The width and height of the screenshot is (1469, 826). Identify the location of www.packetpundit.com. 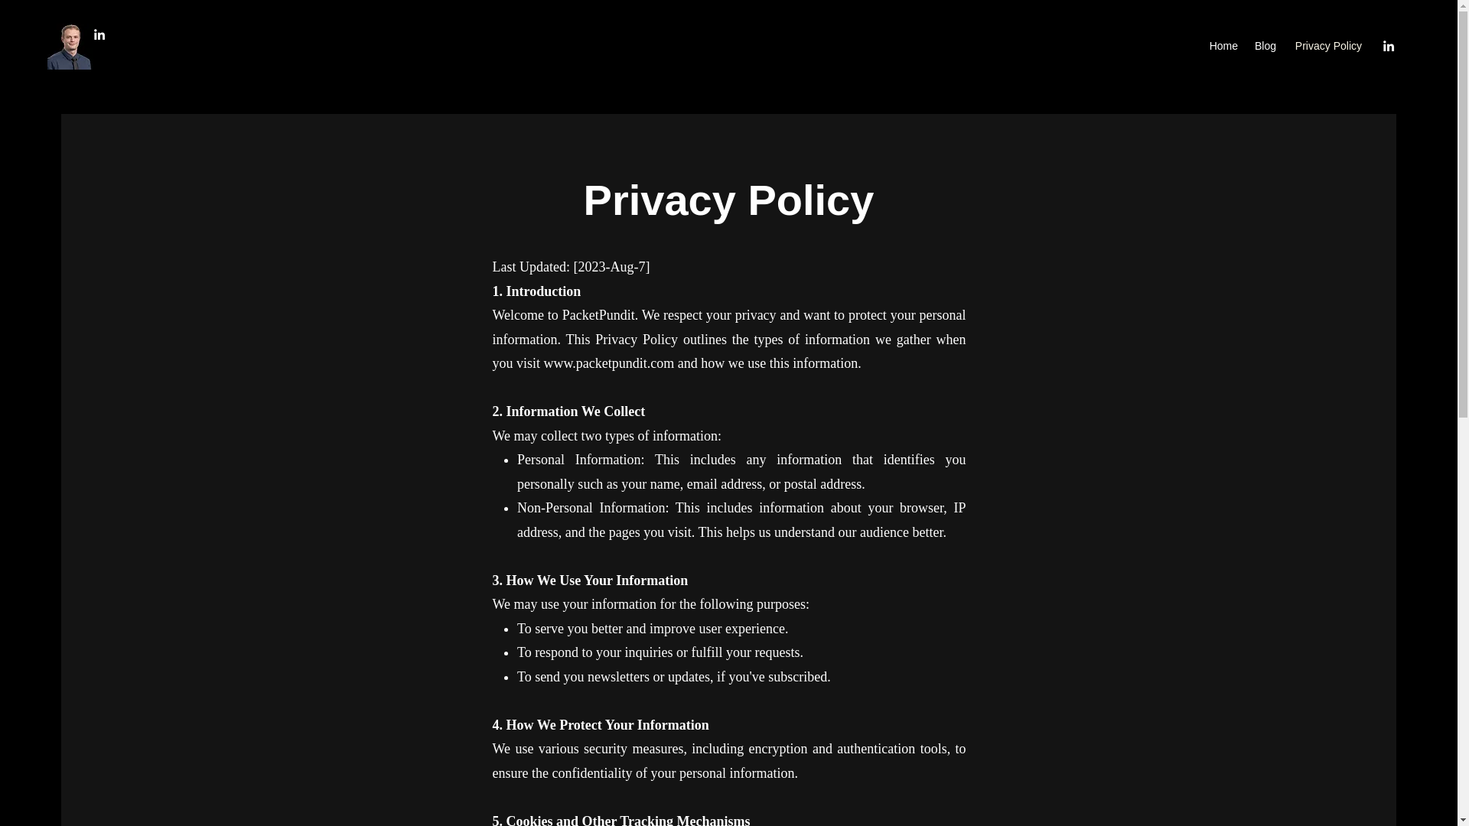
(609, 363).